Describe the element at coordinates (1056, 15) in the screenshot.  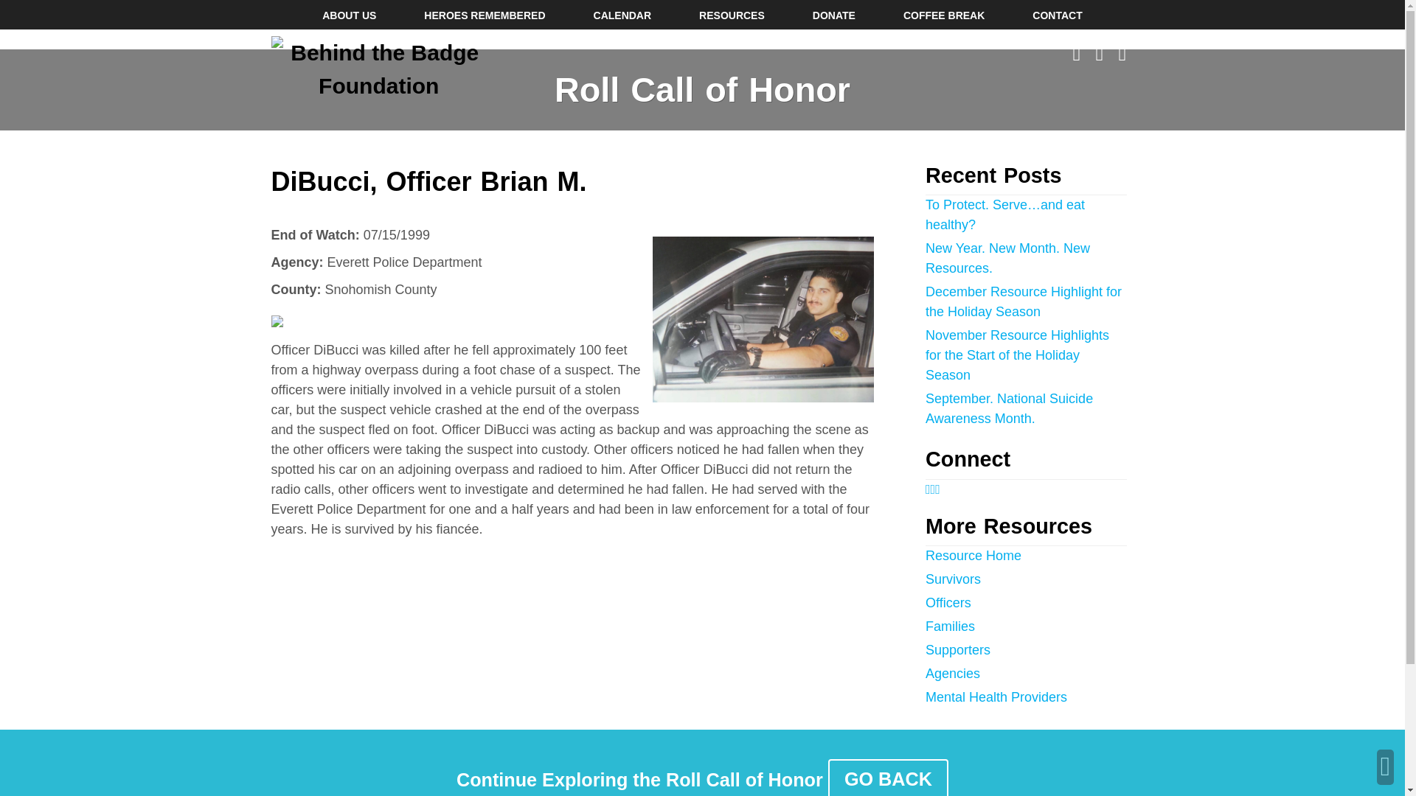
I see `CONTACT` at that location.